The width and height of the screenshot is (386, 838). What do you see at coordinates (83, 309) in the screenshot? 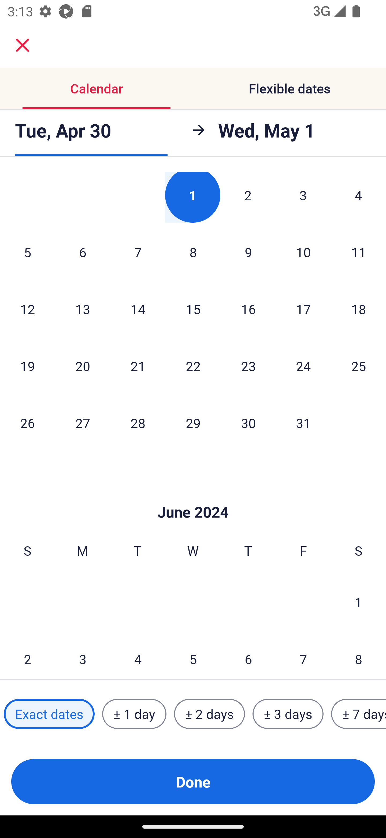
I see `13 Monday, May 13, 2024` at bounding box center [83, 309].